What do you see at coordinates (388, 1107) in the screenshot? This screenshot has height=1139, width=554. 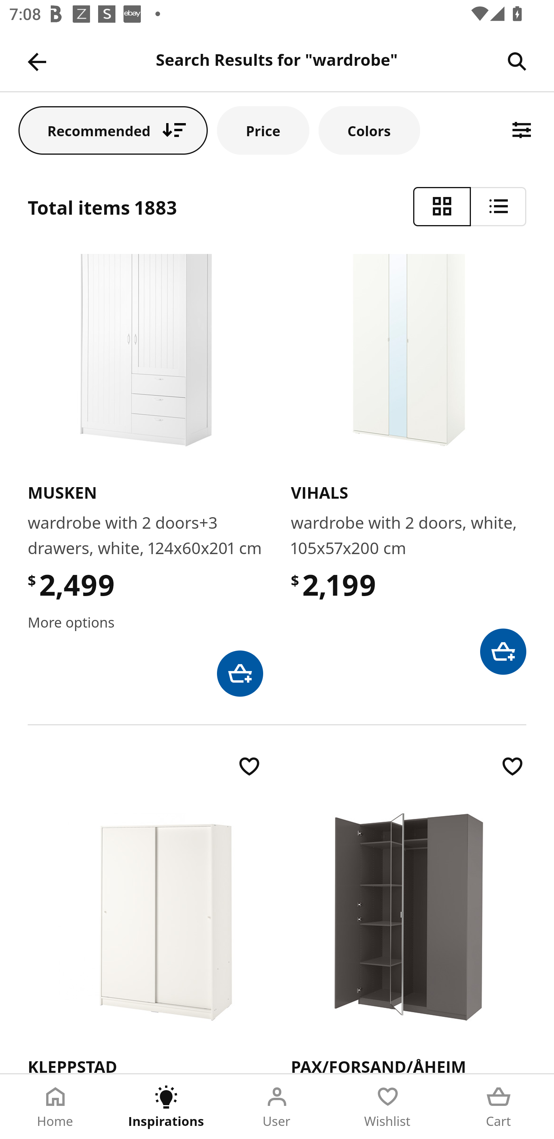 I see `Wishlist
Tab 4 of 5` at bounding box center [388, 1107].